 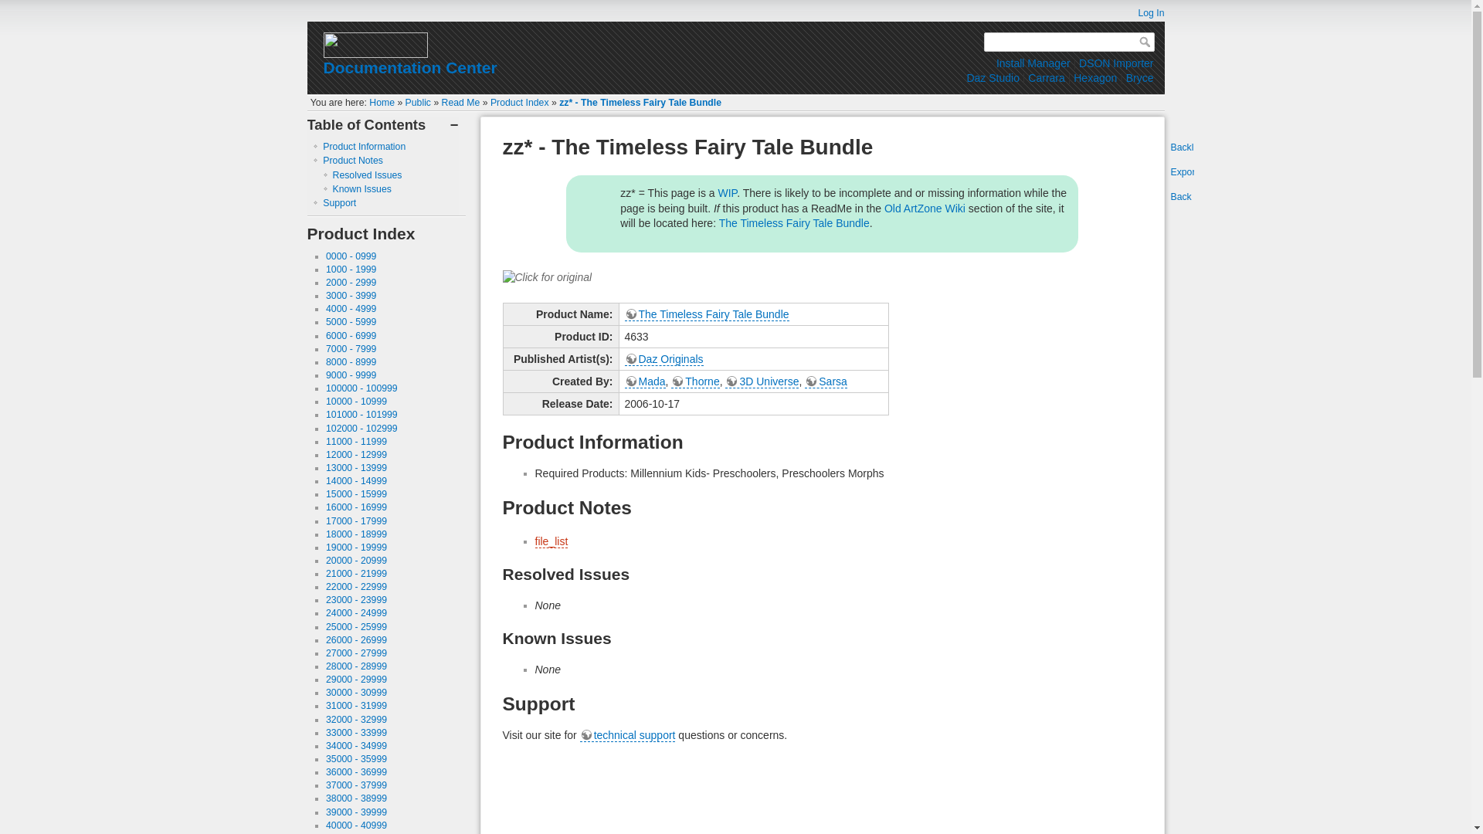 I want to click on 14000 - 14999, so click(x=357, y=480).